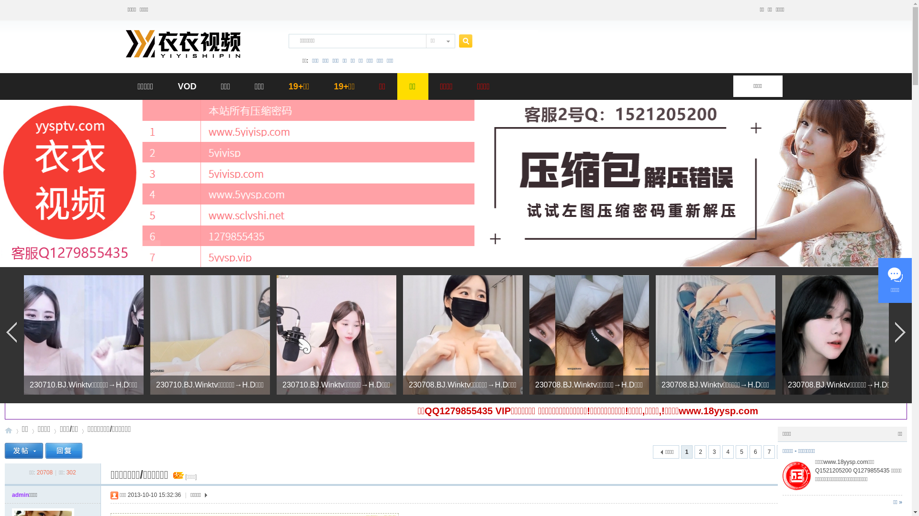 The height and width of the screenshot is (516, 919). Describe the element at coordinates (20, 495) in the screenshot. I see `admin` at that location.